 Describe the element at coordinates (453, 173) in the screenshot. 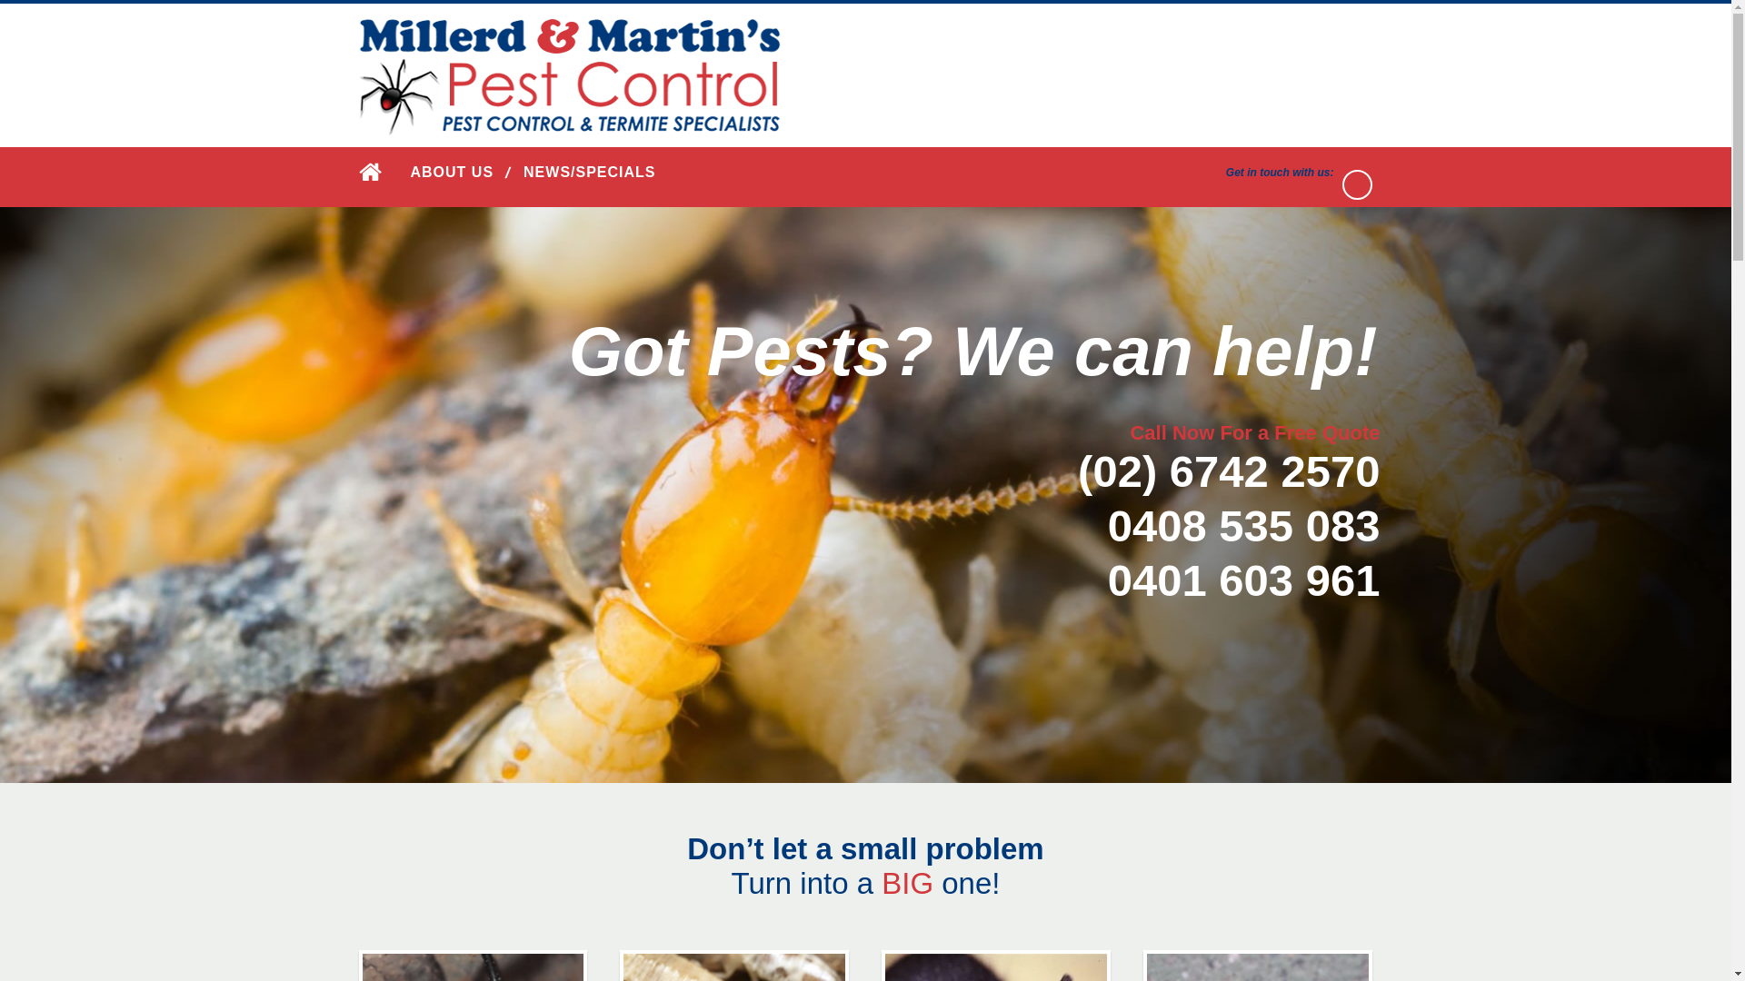

I see `ABOUT US` at that location.